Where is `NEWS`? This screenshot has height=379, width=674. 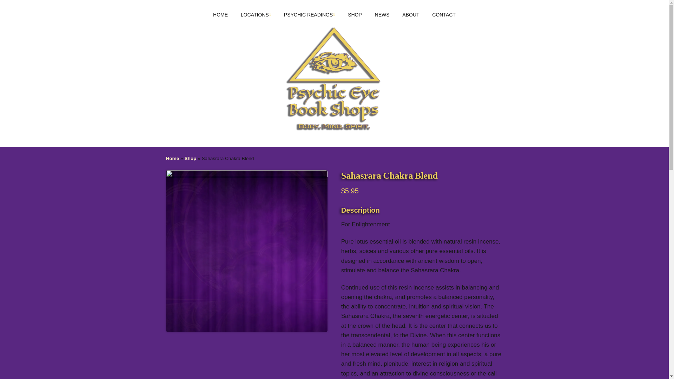
NEWS is located at coordinates (382, 15).